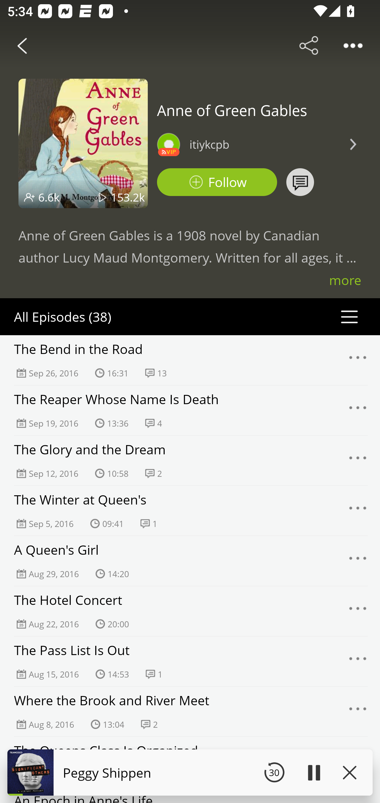 The image size is (380, 803). I want to click on Podbean Follow, so click(217, 182).